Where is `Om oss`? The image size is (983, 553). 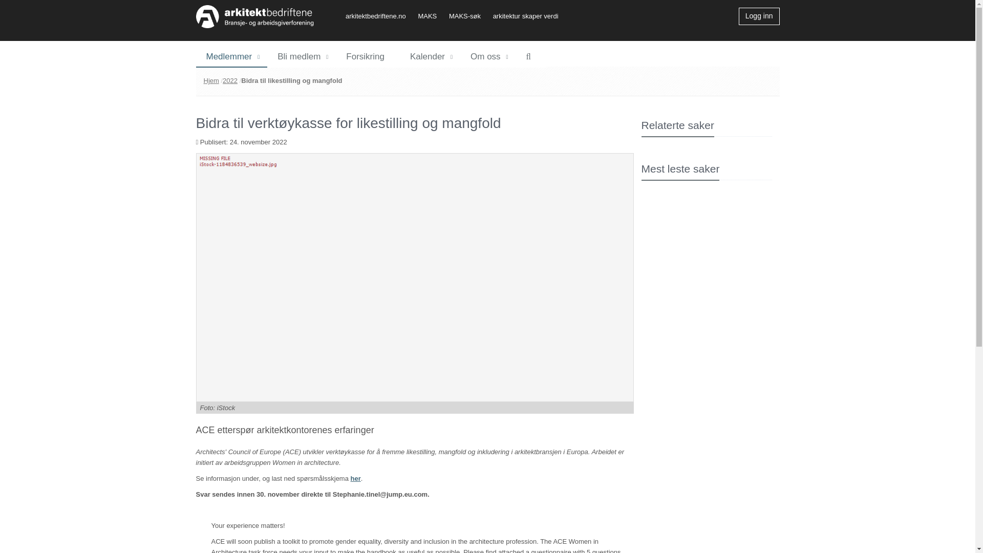 Om oss is located at coordinates (488, 57).